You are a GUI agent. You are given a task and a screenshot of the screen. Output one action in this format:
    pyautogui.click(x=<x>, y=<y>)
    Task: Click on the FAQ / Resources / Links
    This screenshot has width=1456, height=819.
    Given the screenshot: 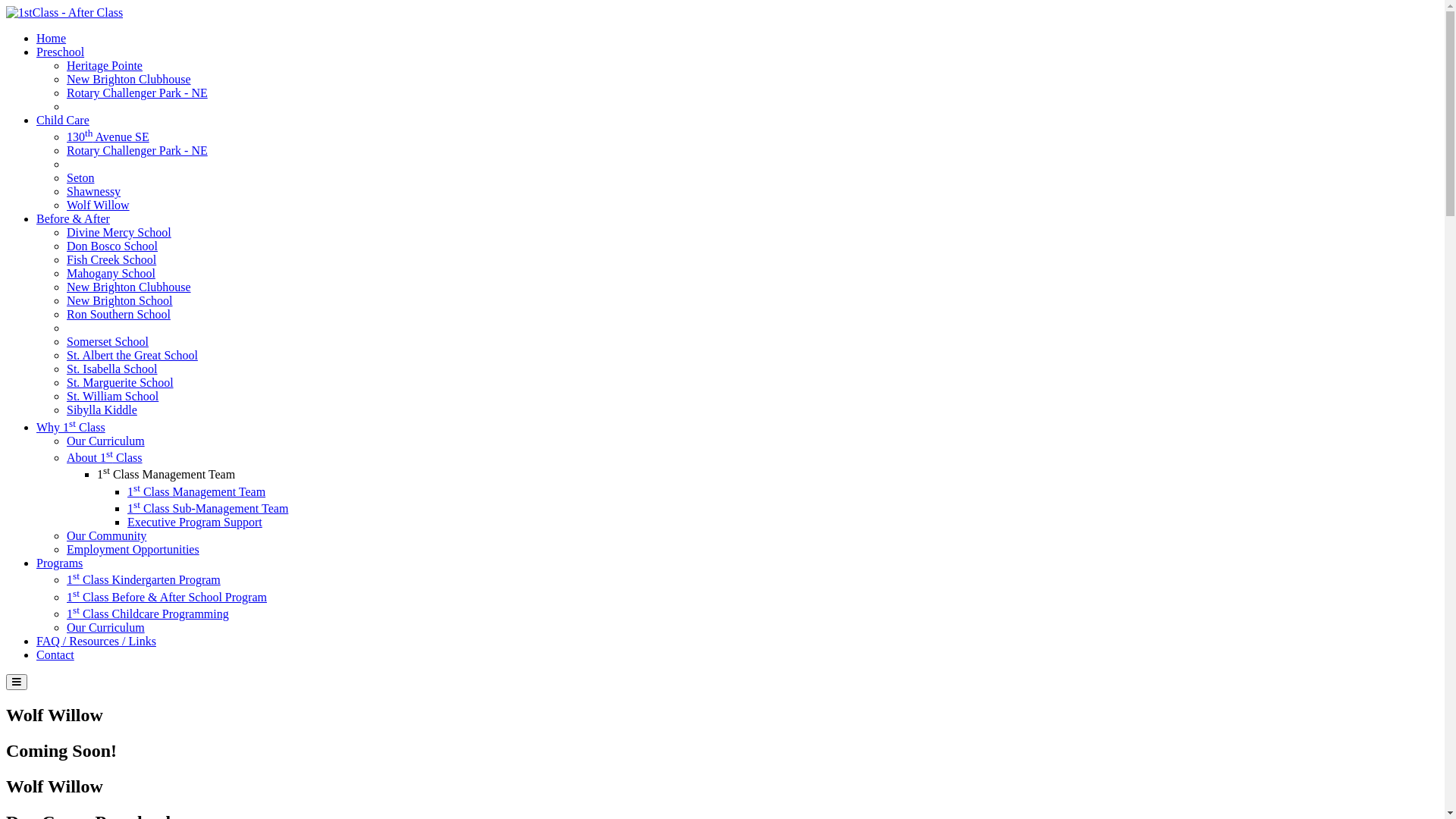 What is the action you would take?
    pyautogui.click(x=96, y=642)
    